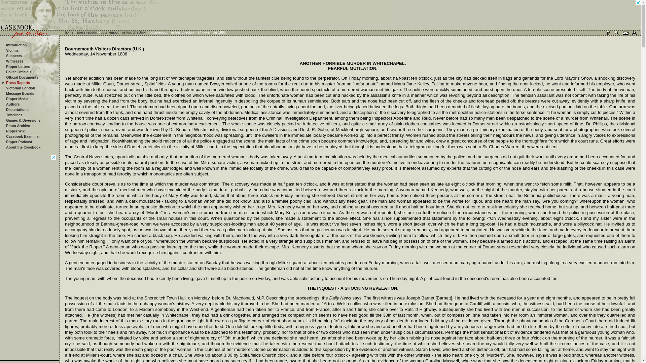 The width and height of the screenshot is (646, 363). Describe the element at coordinates (14, 115) in the screenshot. I see `Timelines` at that location.